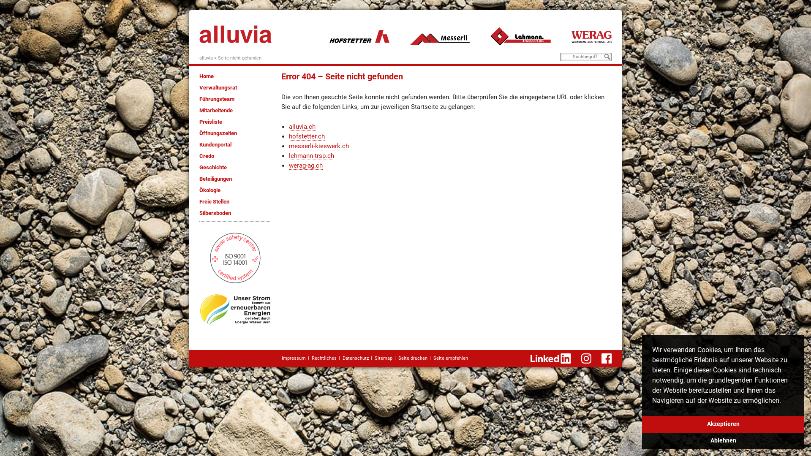 This screenshot has width=811, height=456. What do you see at coordinates (451, 358) in the screenshot?
I see `Seite empfehlen` at bounding box center [451, 358].